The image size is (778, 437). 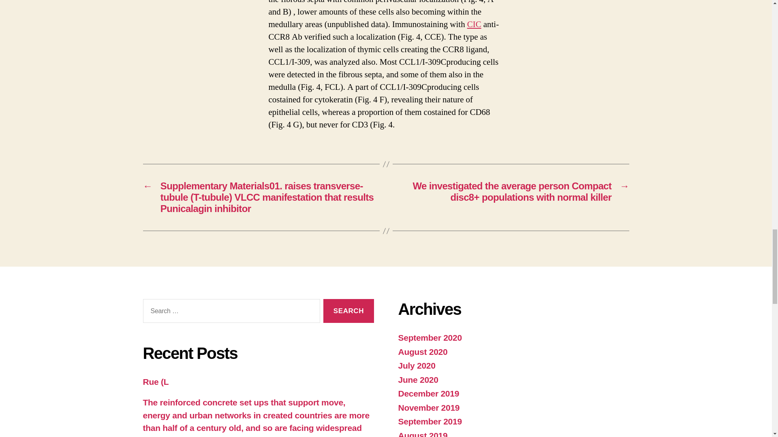 I want to click on August 2019, so click(x=422, y=434).